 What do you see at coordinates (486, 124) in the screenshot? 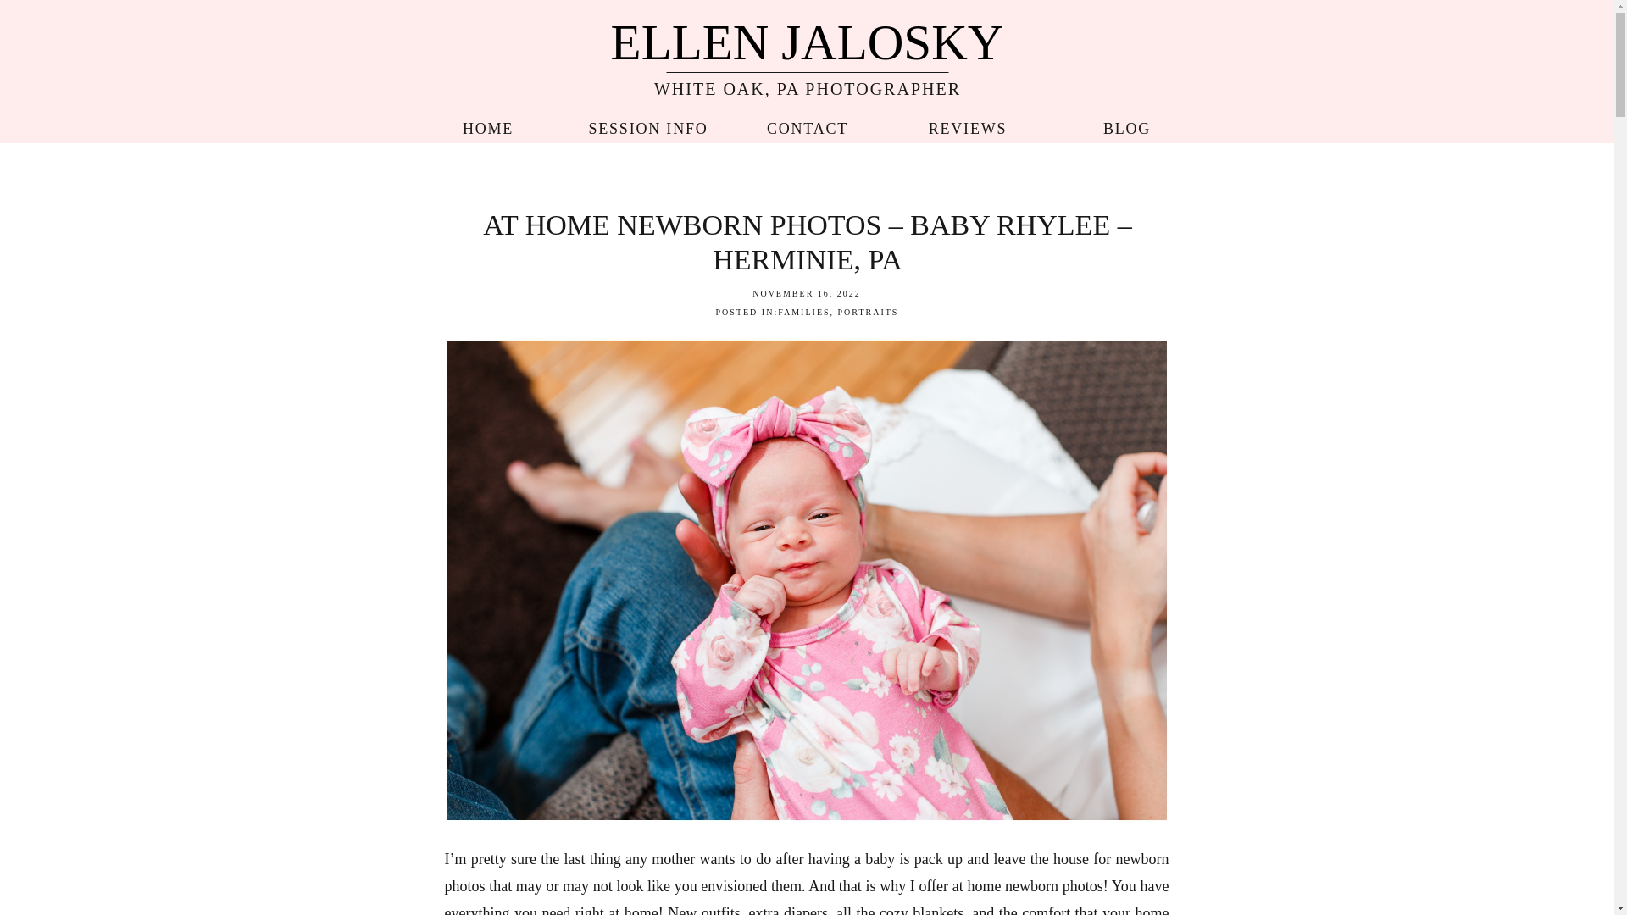
I see `HOME` at bounding box center [486, 124].